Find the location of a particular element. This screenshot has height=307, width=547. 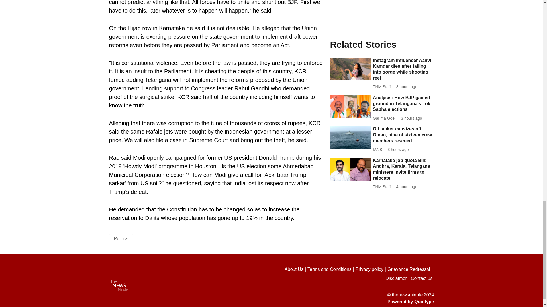

Terms and Conditions is located at coordinates (332, 269).